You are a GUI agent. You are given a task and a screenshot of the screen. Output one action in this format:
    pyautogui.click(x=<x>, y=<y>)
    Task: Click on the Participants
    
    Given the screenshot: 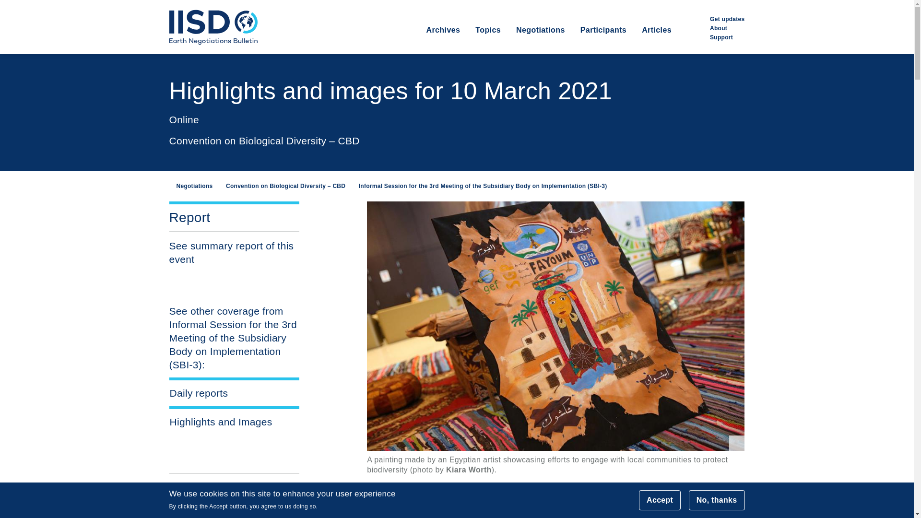 What is the action you would take?
    pyautogui.click(x=603, y=39)
    